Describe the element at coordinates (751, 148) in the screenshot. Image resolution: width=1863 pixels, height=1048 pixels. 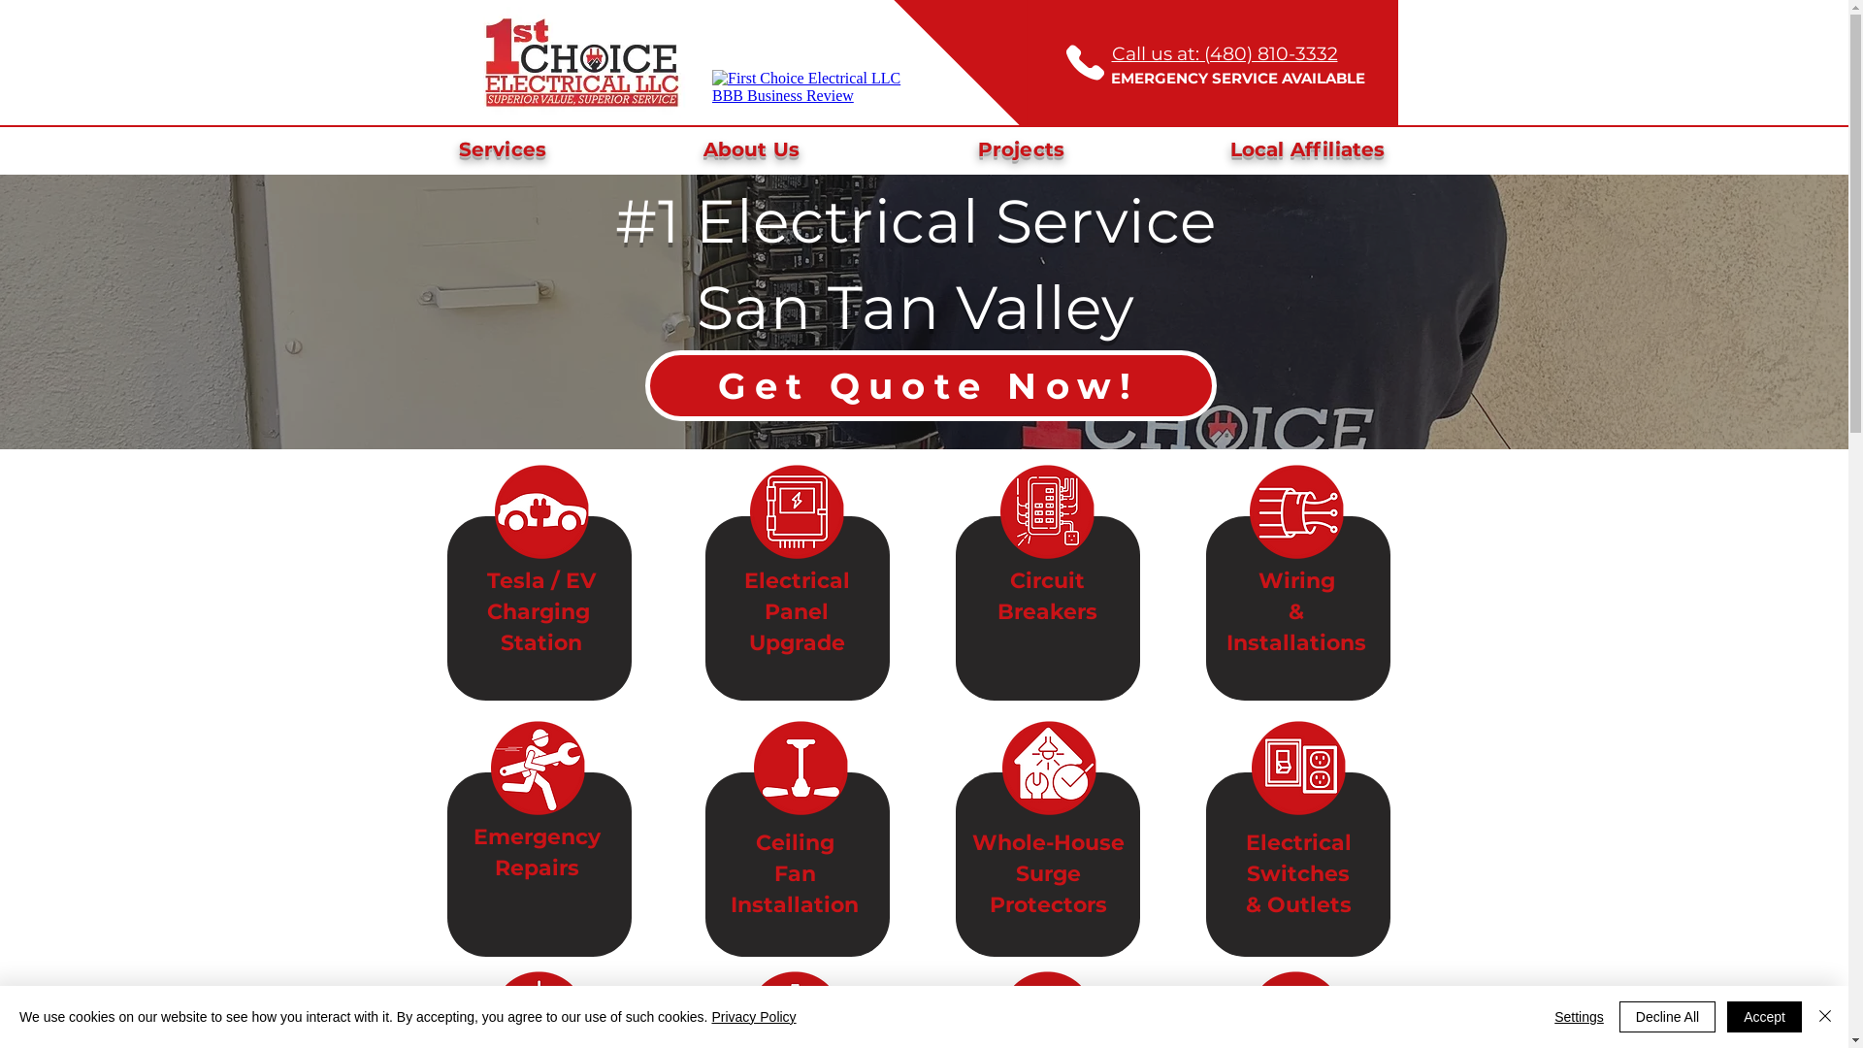
I see `About Us` at that location.